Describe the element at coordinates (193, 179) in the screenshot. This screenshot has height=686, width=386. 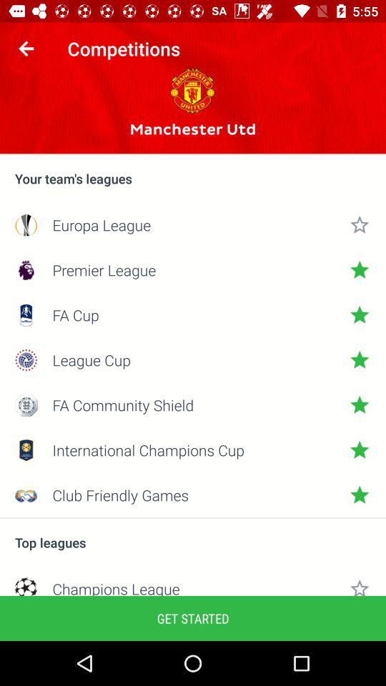
I see `scroll until the your team s` at that location.